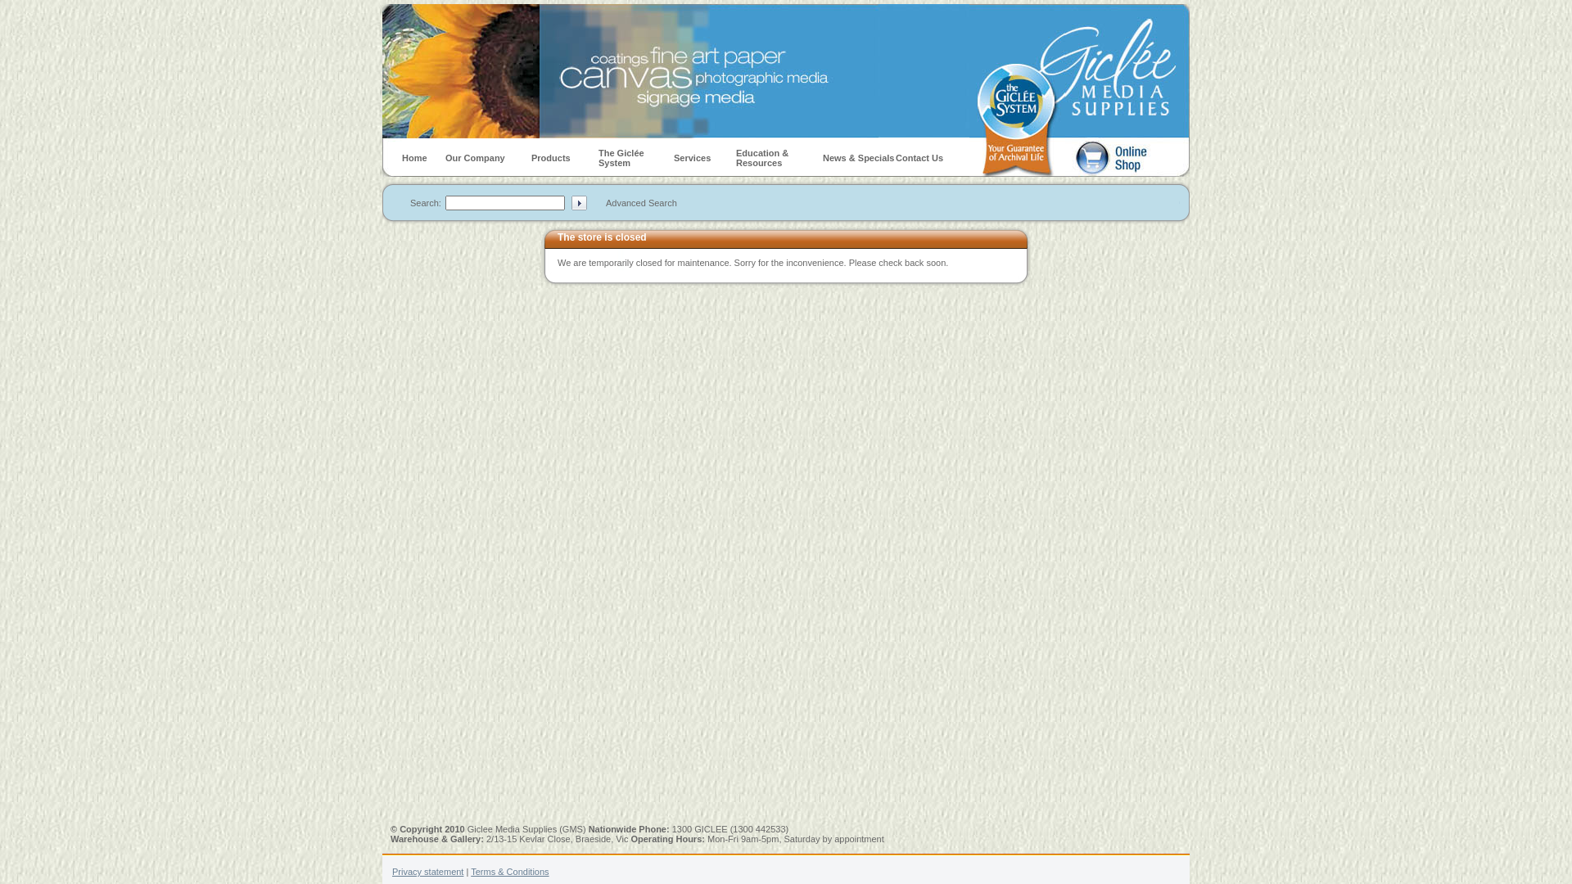 This screenshot has width=1572, height=884. Describe the element at coordinates (858, 157) in the screenshot. I see `News & Specials` at that location.